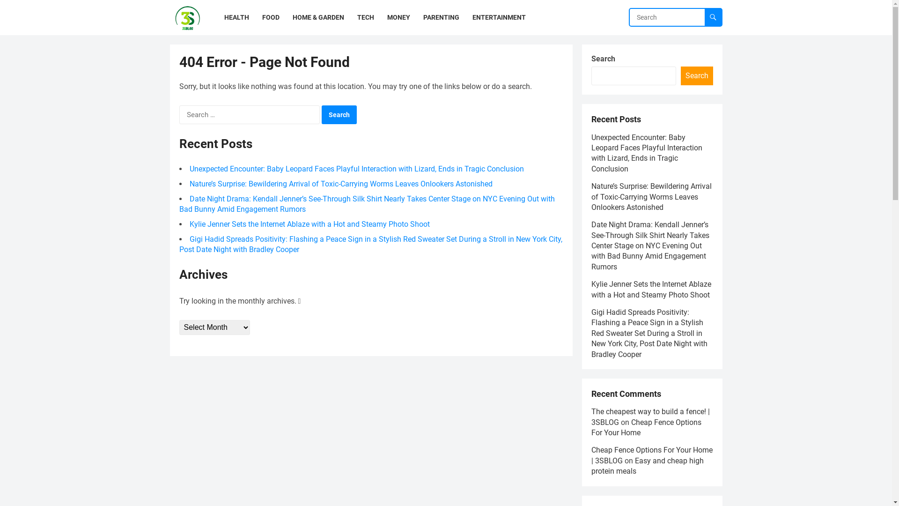 This screenshot has width=899, height=506. Describe the element at coordinates (646, 427) in the screenshot. I see `Cheap Fence Options For Your Home` at that location.